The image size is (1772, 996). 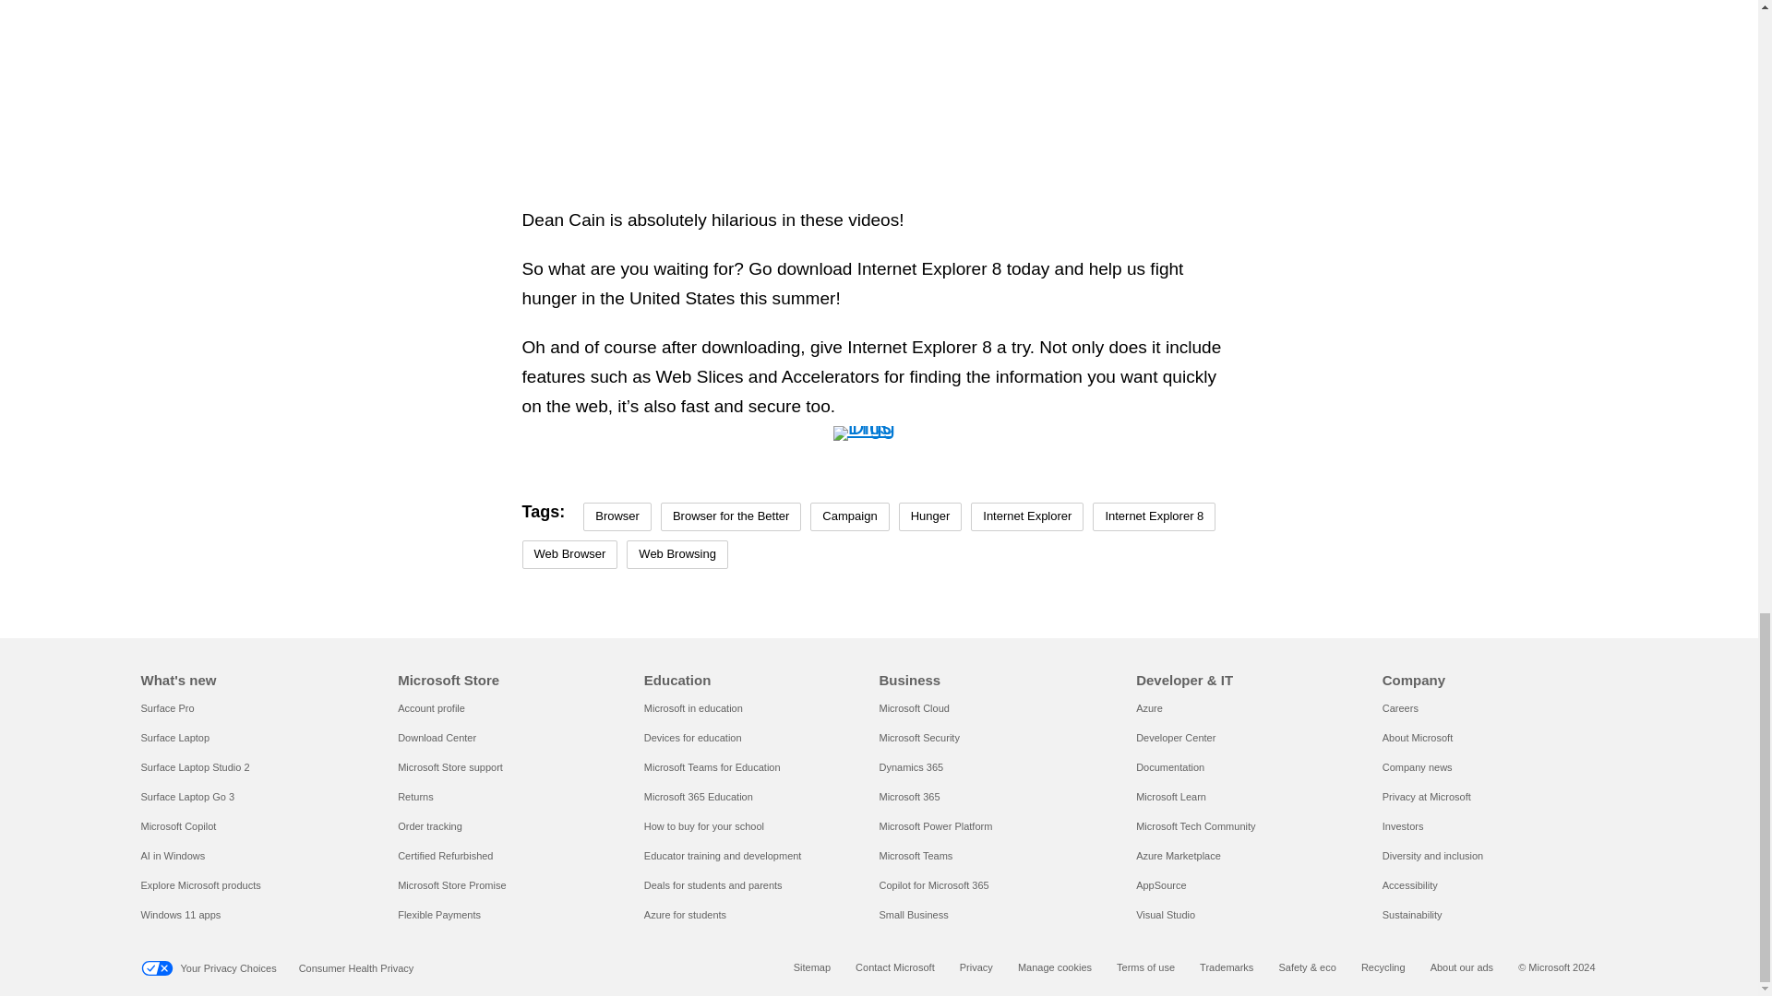 I want to click on Browser Tag, so click(x=617, y=516).